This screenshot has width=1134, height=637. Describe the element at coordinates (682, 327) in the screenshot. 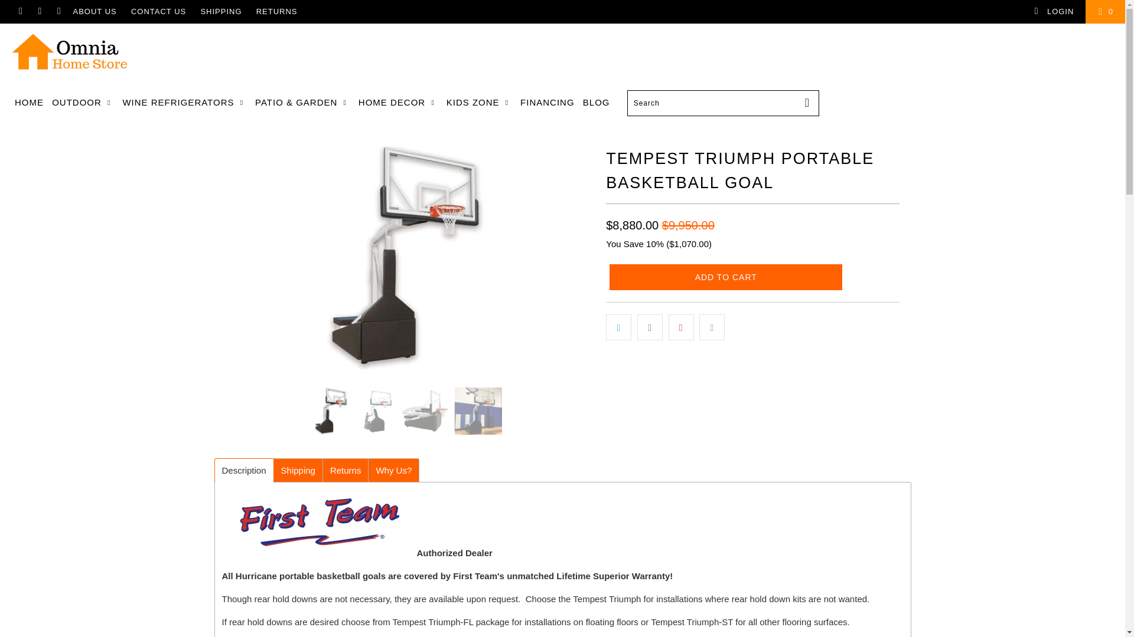

I see `Share this on Pinterest` at that location.